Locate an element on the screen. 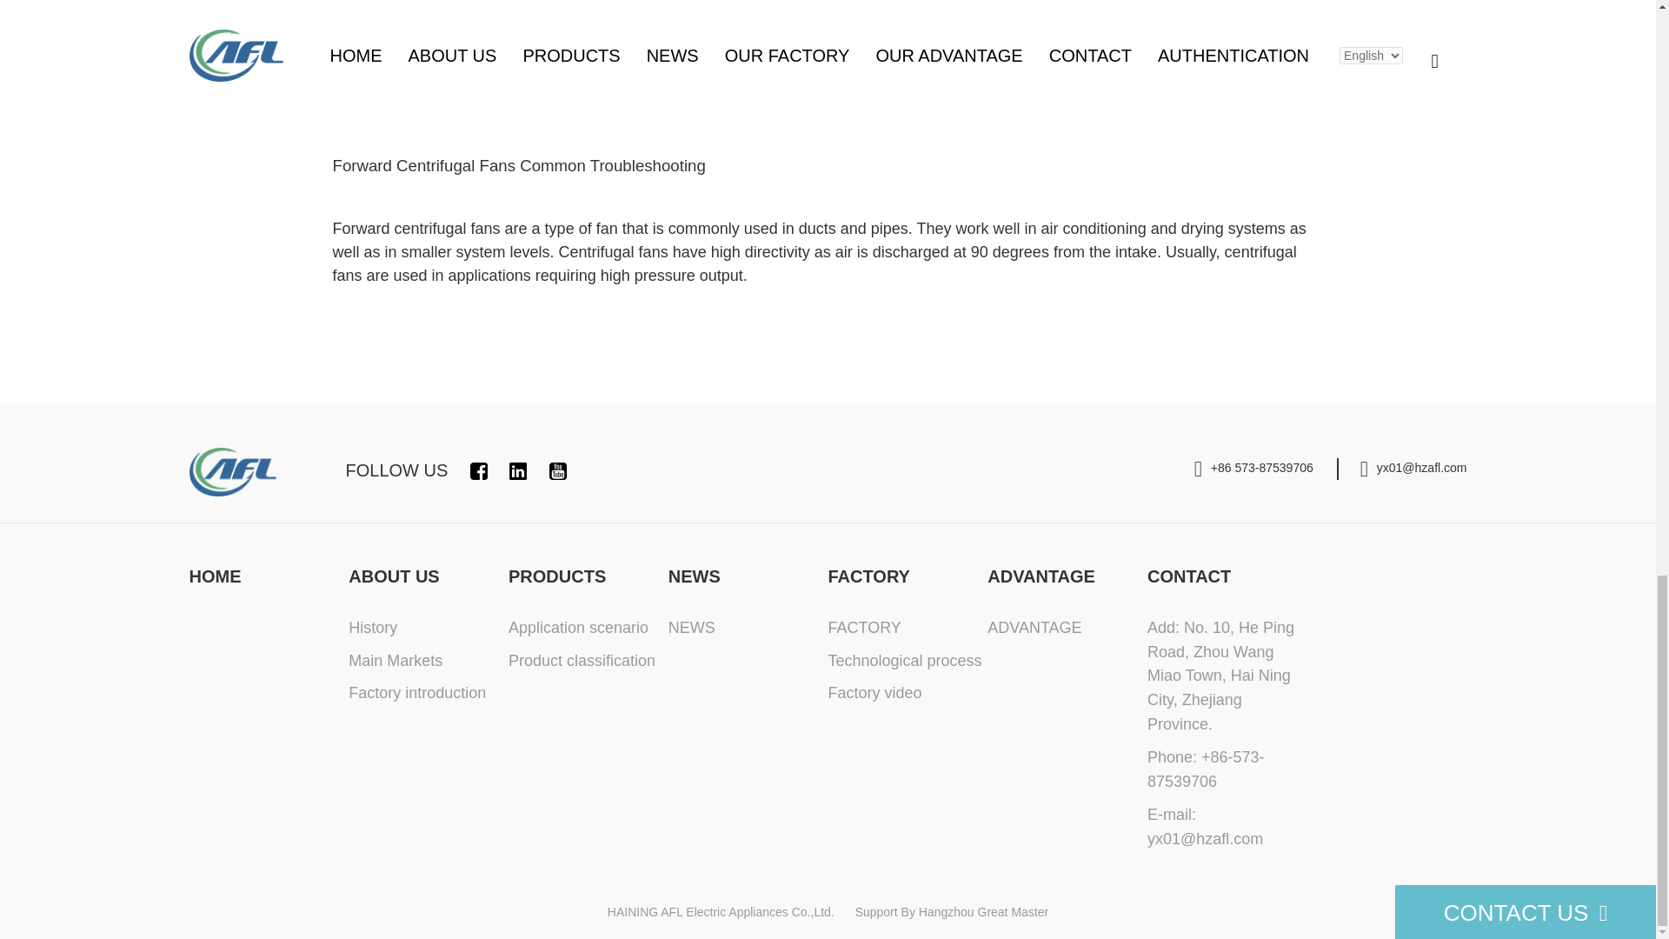 Image resolution: width=1669 pixels, height=939 pixels. Application scenario is located at coordinates (579, 628).